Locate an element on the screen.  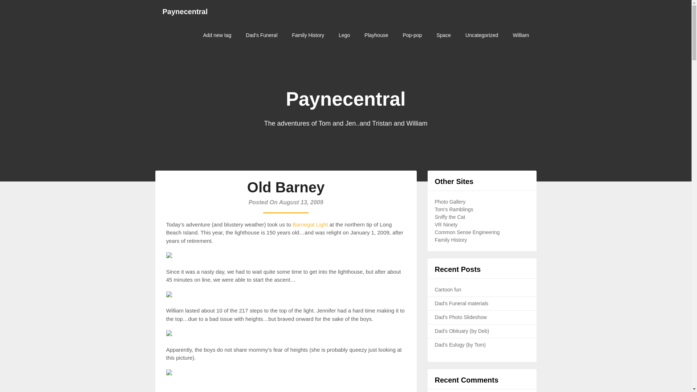
Sniffy the Cat is located at coordinates (450, 217).